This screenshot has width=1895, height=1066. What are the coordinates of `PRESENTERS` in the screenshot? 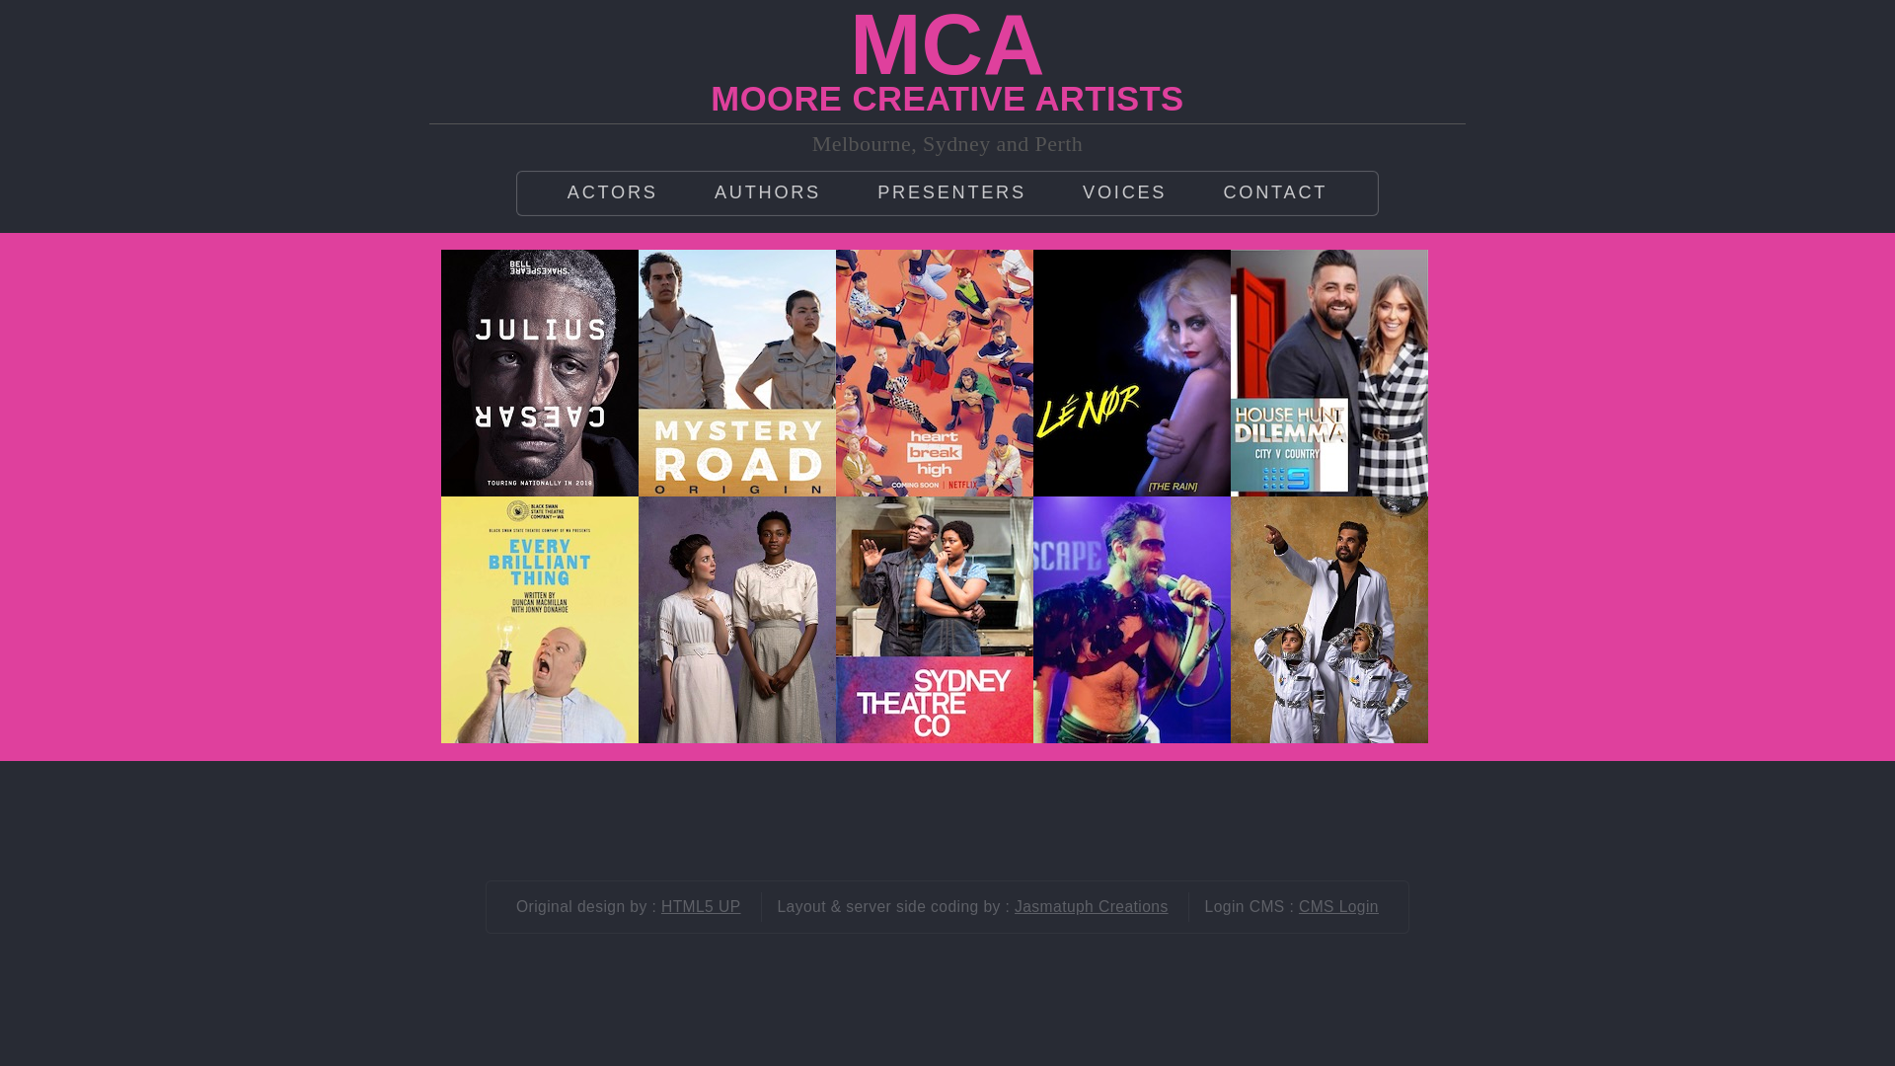 It's located at (951, 193).